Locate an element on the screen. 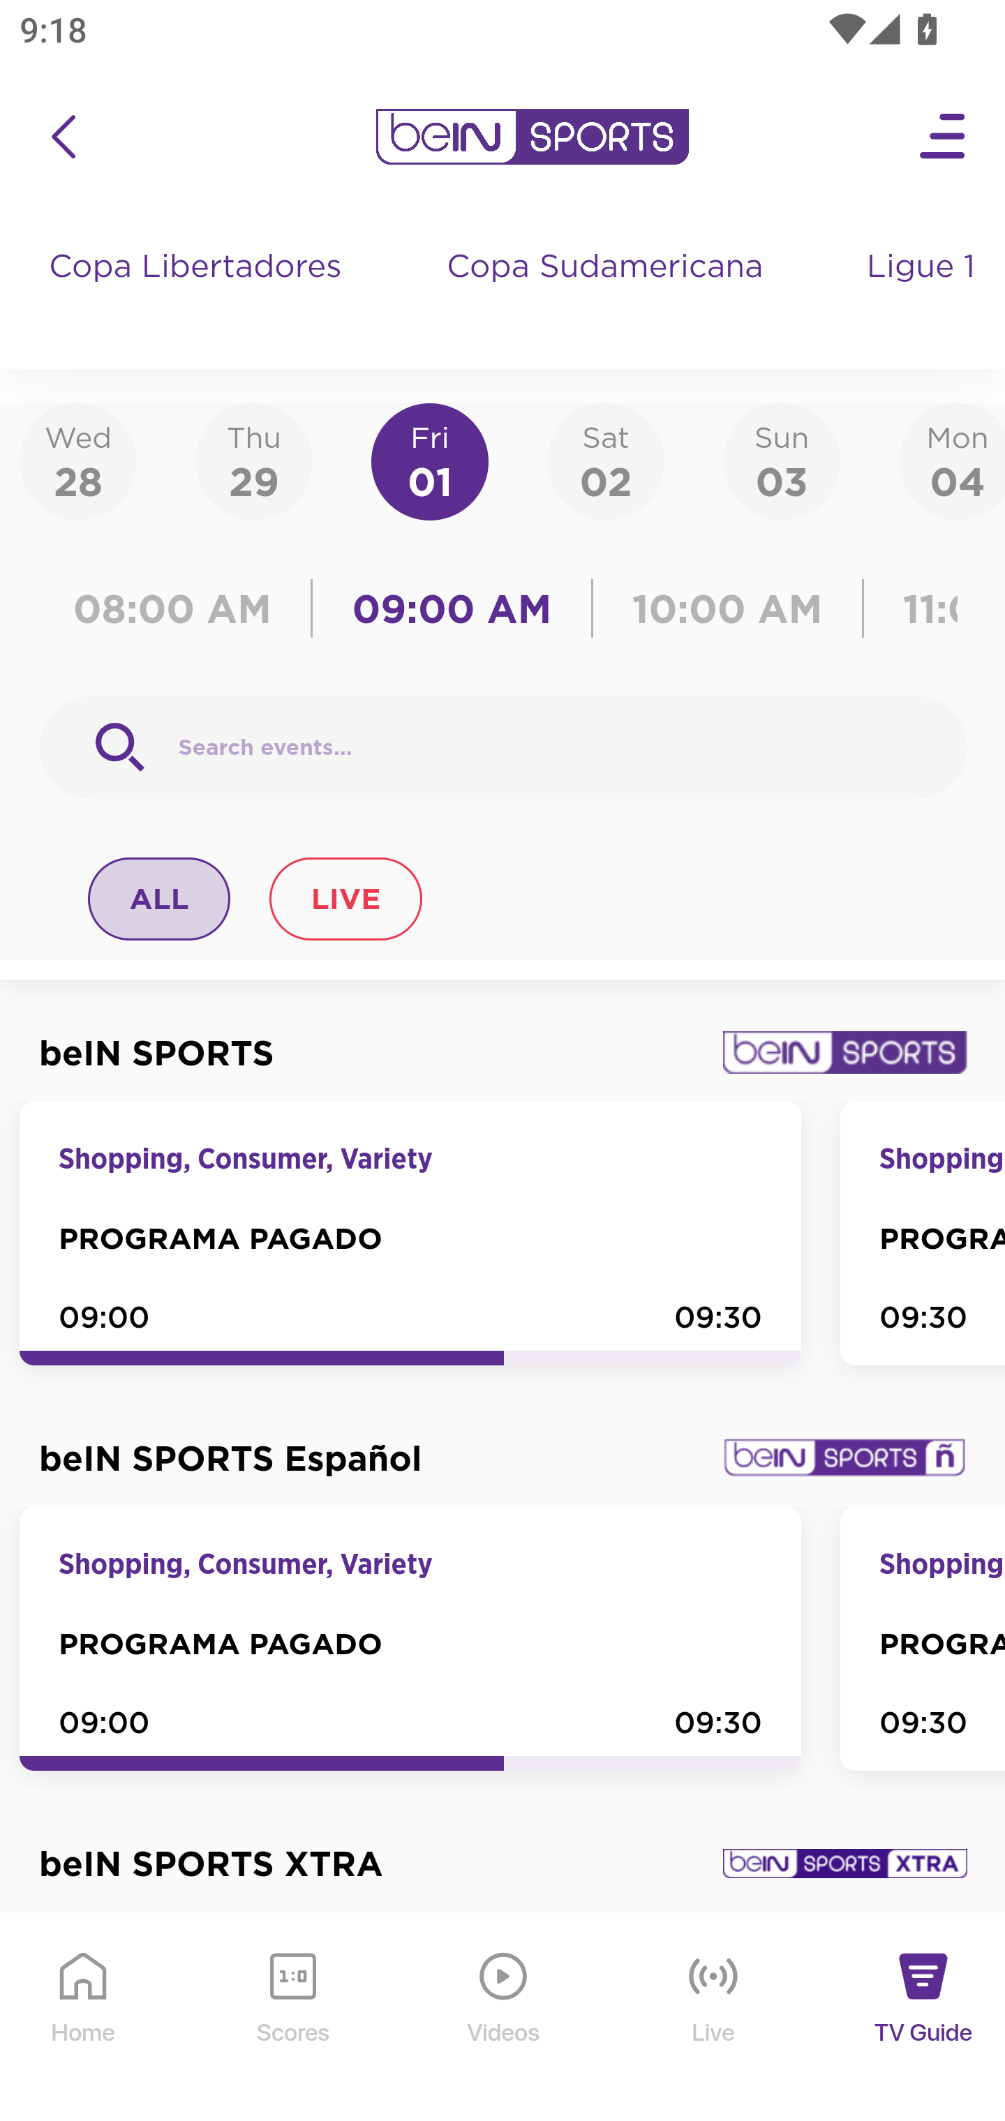 The height and width of the screenshot is (2121, 1005). en-us?platform=mobile_android bein logo is located at coordinates (532, 137).